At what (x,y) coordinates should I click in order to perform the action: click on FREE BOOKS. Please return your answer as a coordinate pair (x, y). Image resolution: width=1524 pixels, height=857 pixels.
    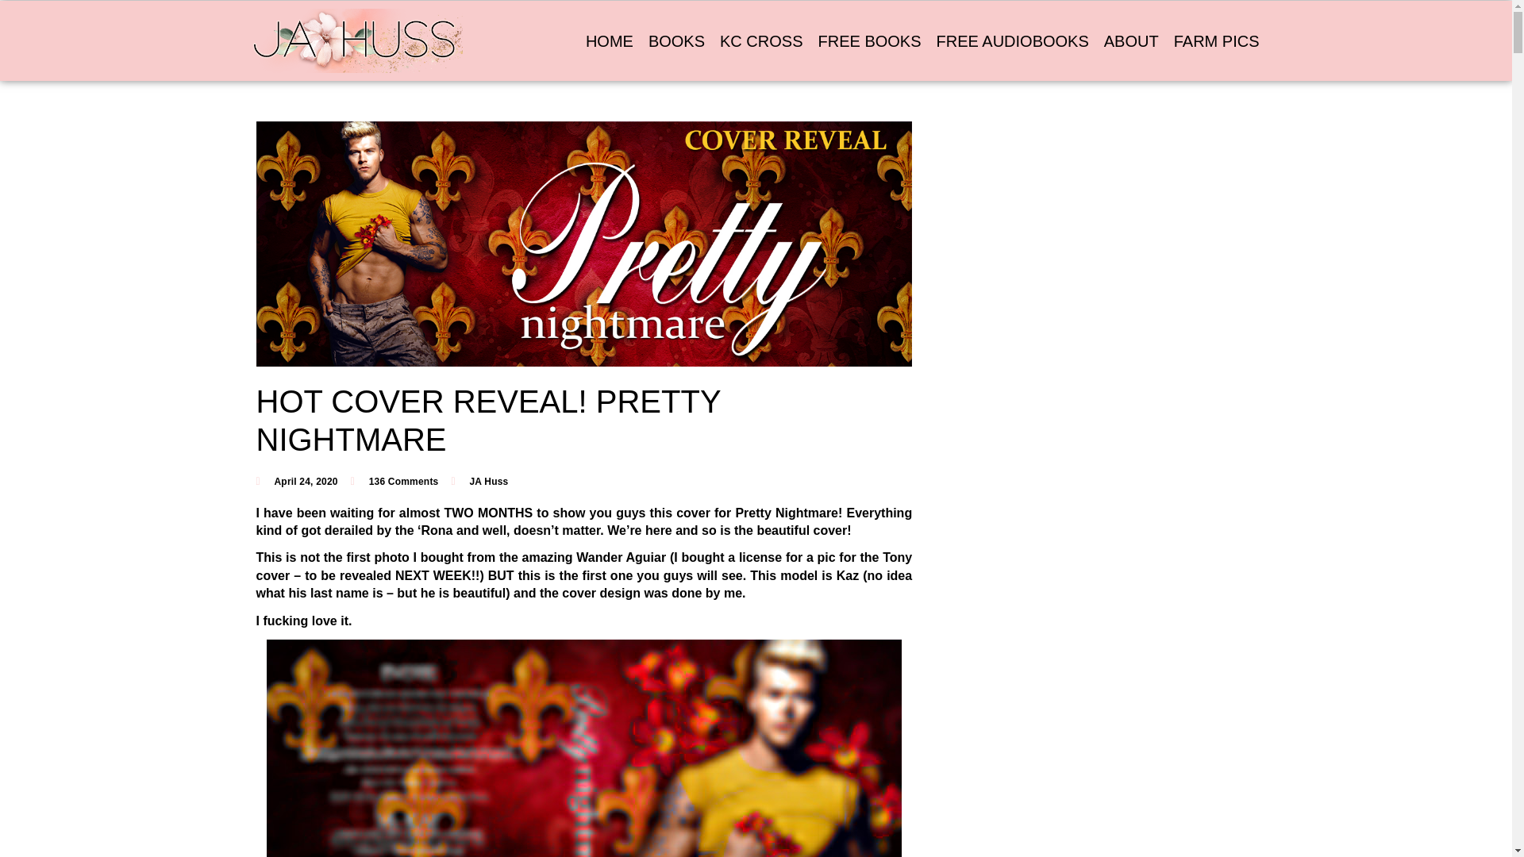
    Looking at the image, I should click on (868, 41).